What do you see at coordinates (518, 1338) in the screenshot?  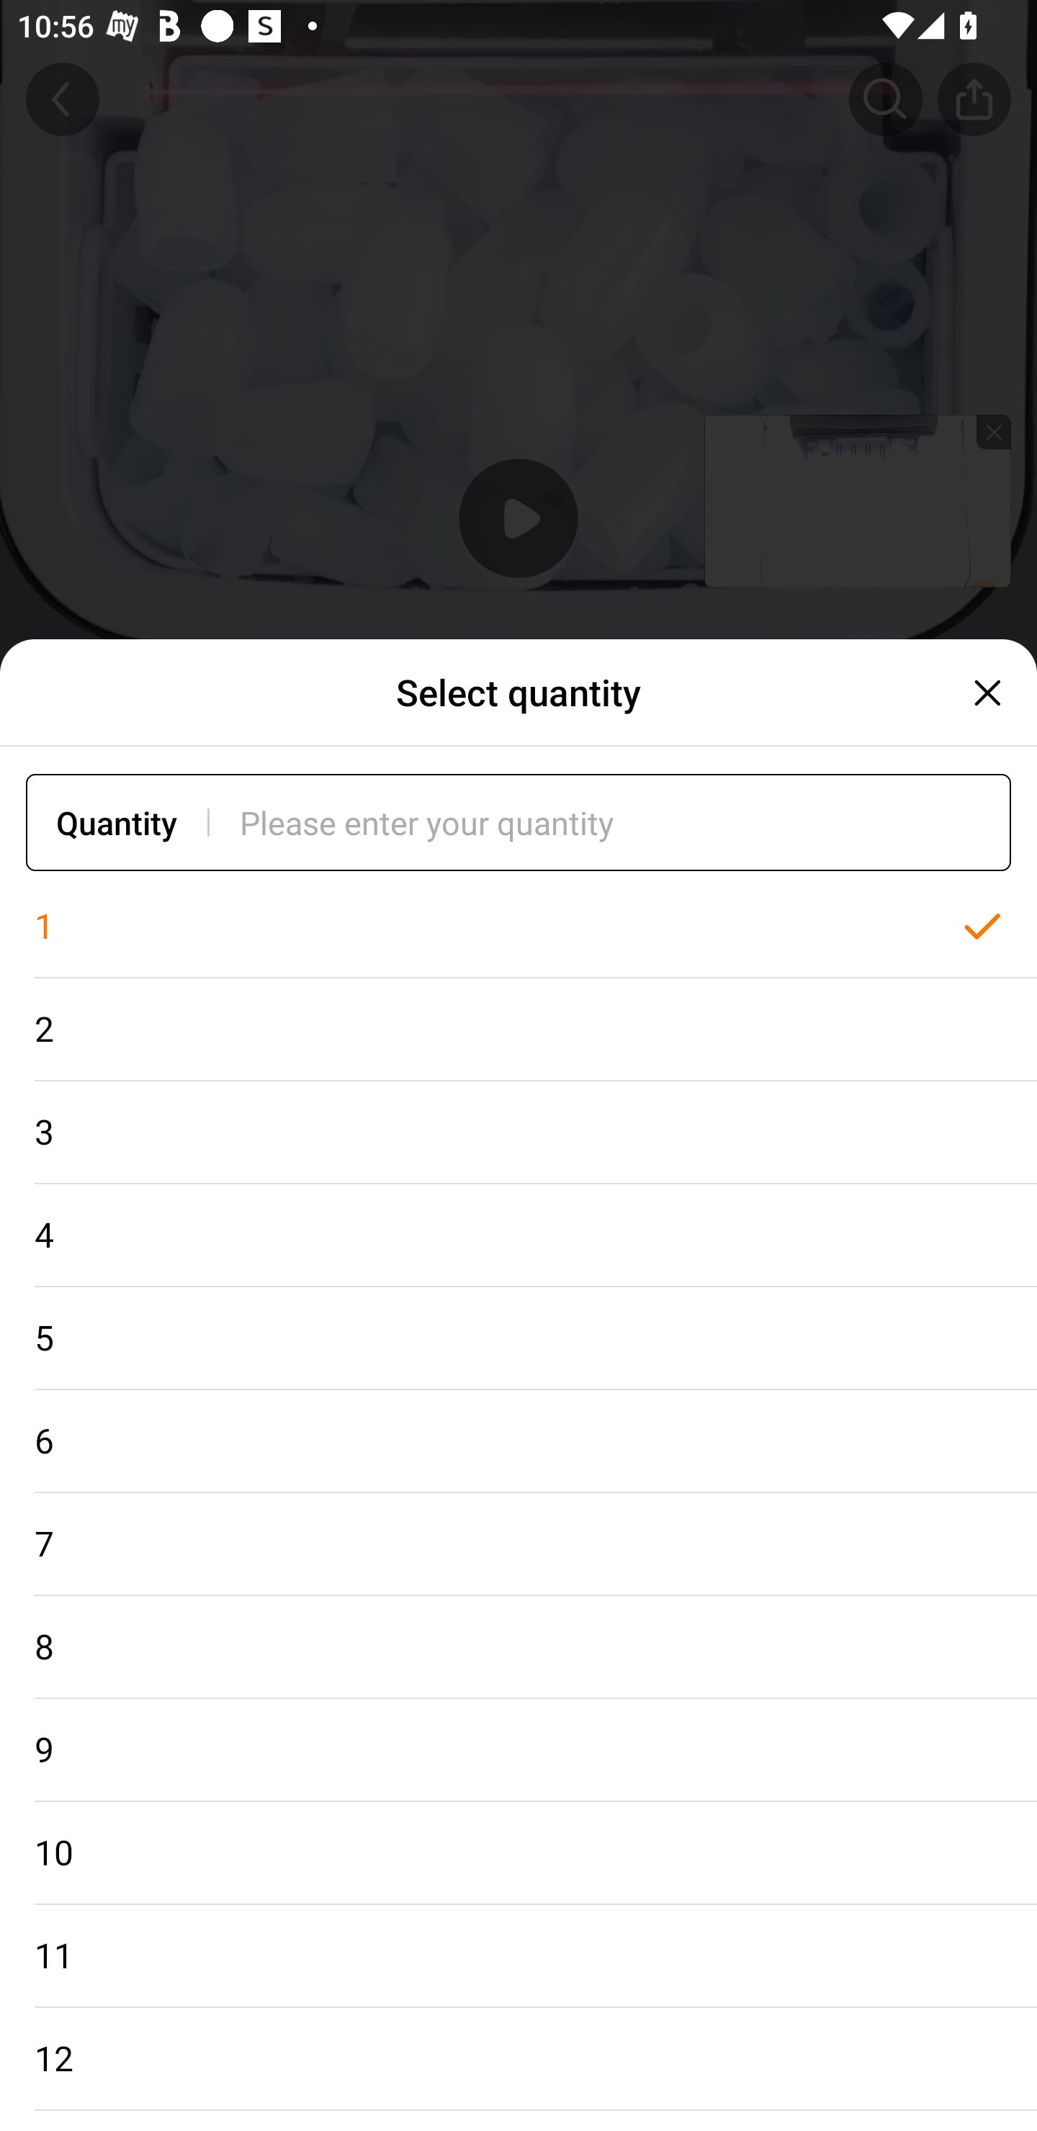 I see `5` at bounding box center [518, 1338].